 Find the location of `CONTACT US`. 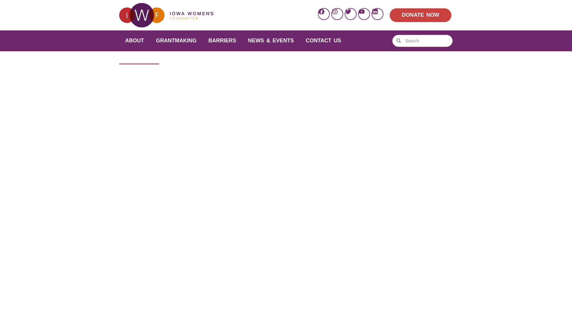

CONTACT US is located at coordinates (324, 41).